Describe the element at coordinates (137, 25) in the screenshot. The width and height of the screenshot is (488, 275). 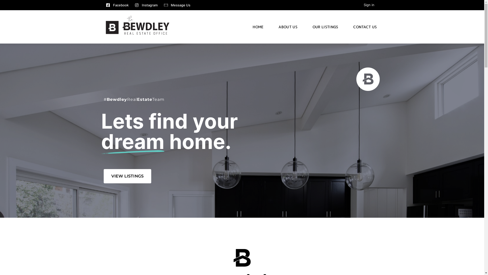
I see `Home` at that location.